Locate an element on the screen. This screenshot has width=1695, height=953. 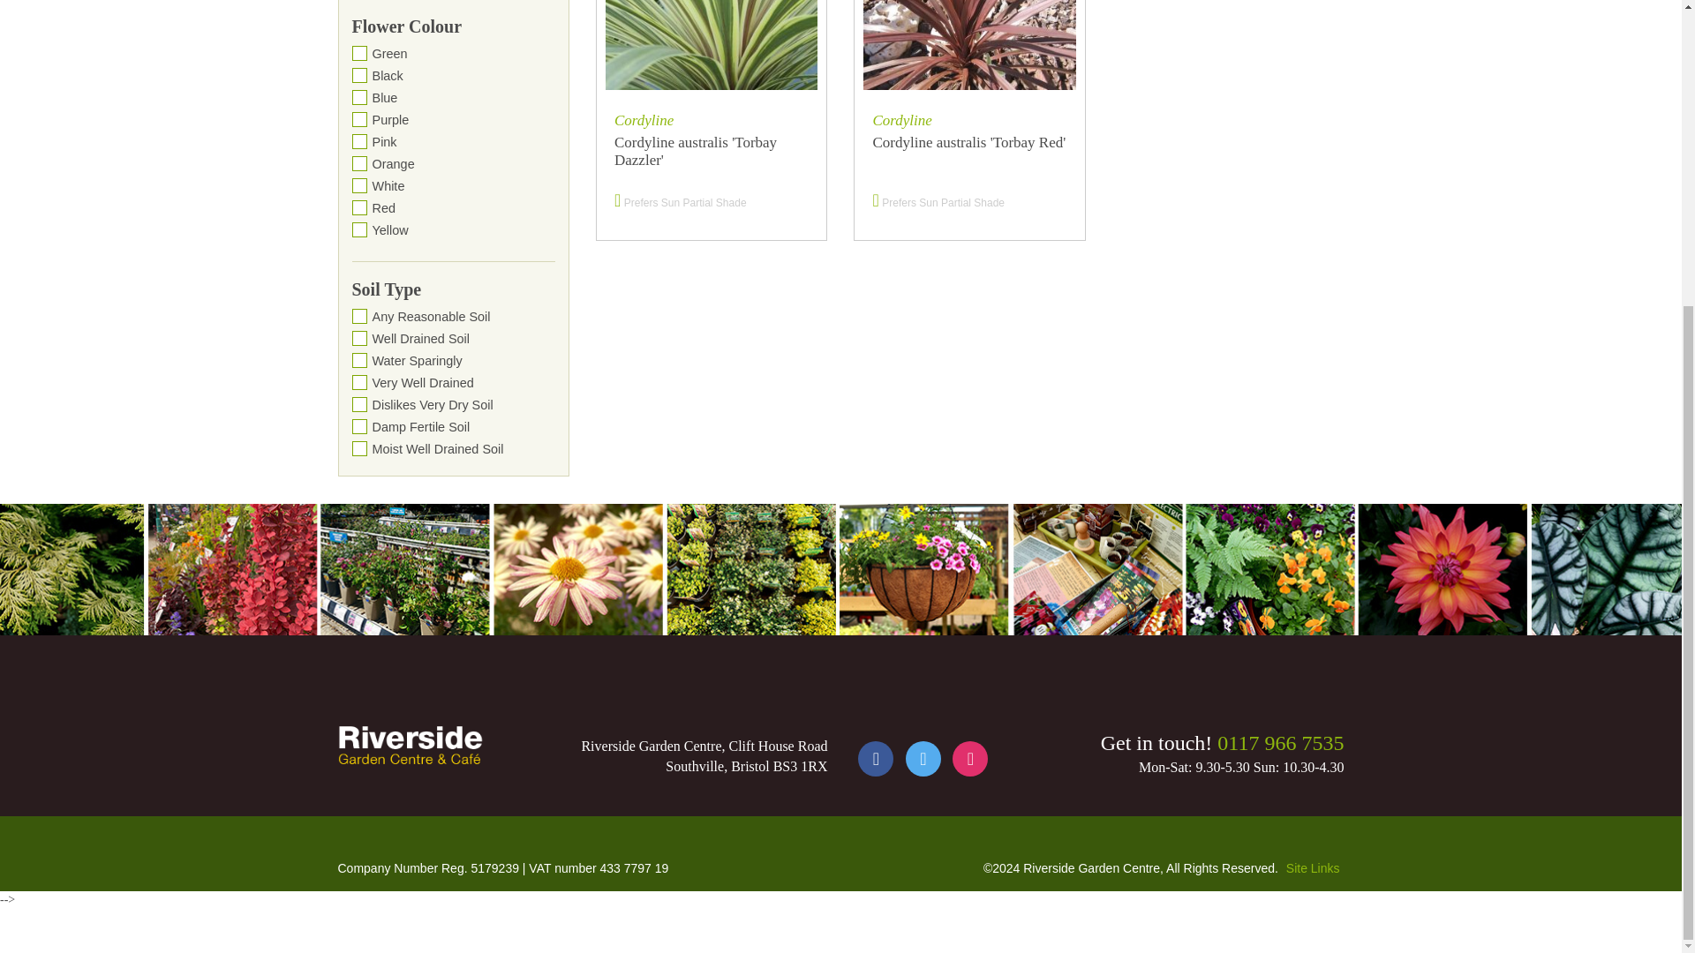
0117 966 7535 is located at coordinates (1280, 743).